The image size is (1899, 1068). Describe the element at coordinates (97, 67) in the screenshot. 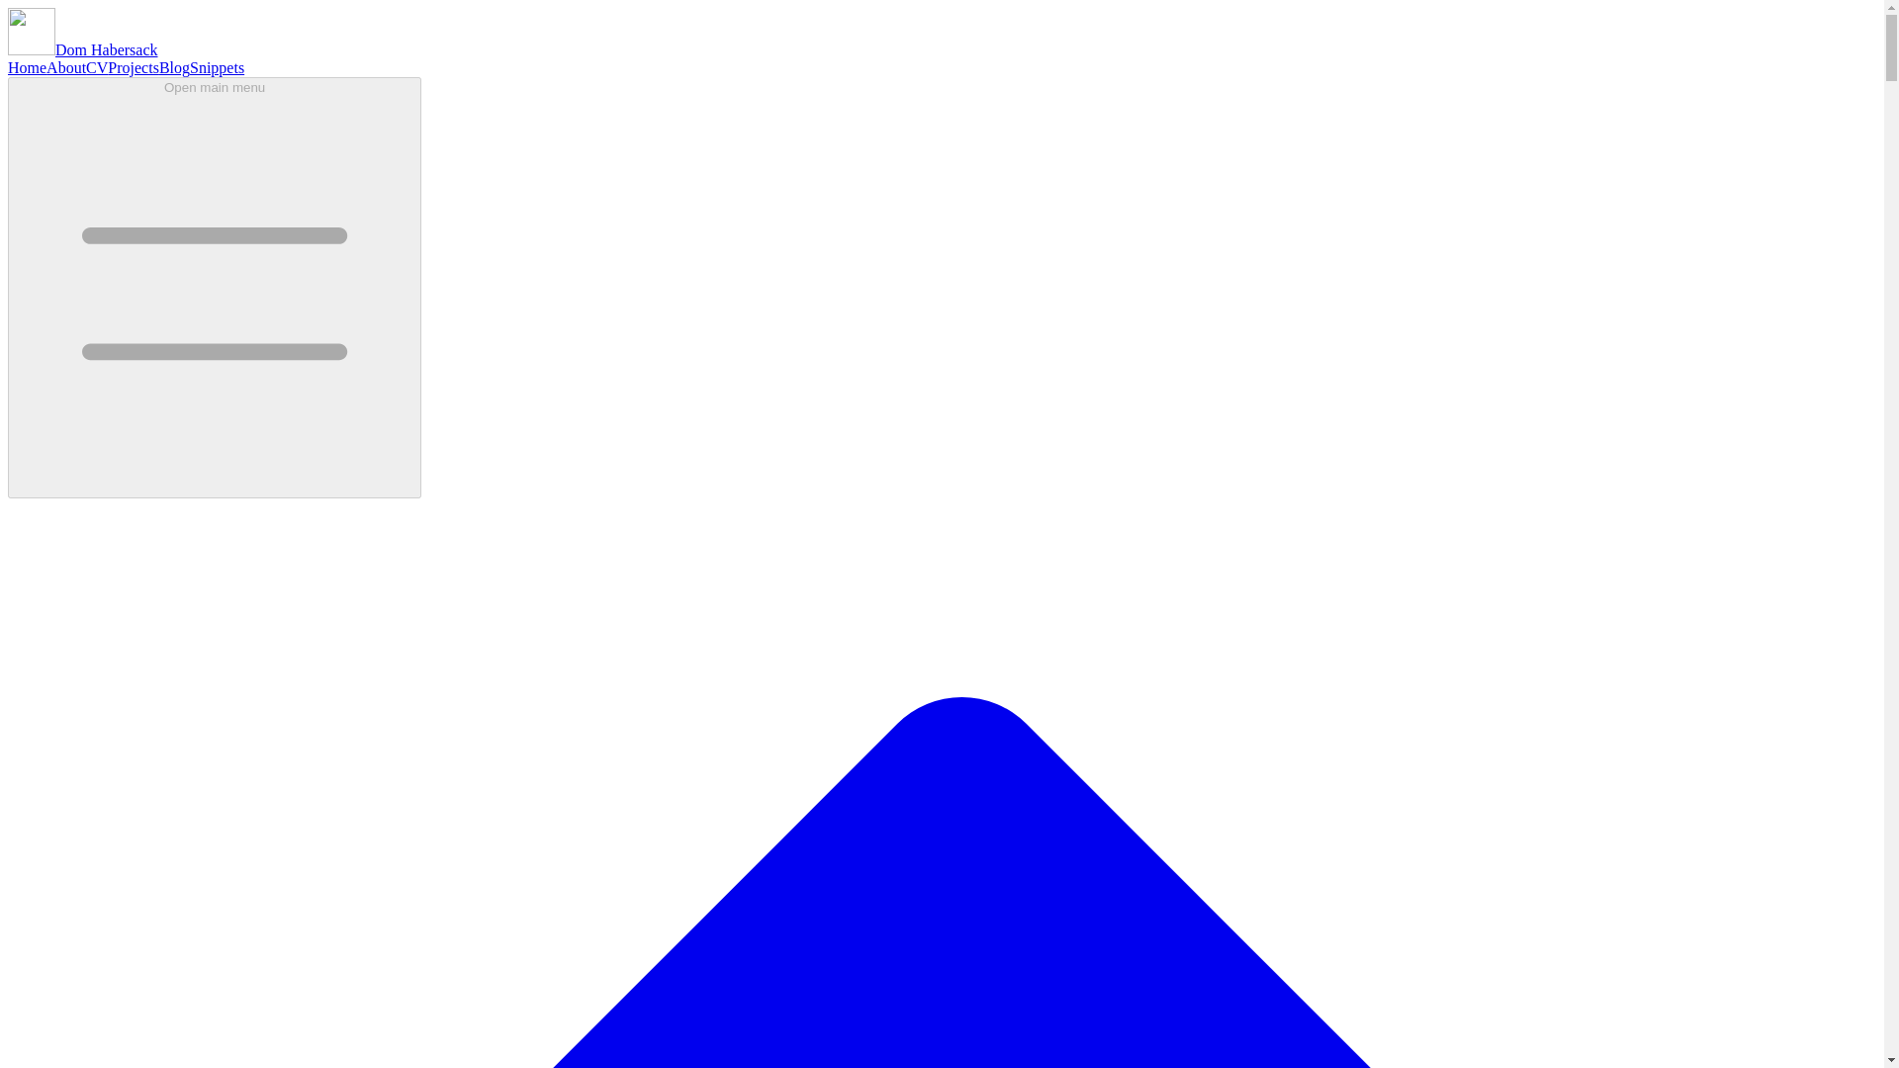

I see `CV` at that location.